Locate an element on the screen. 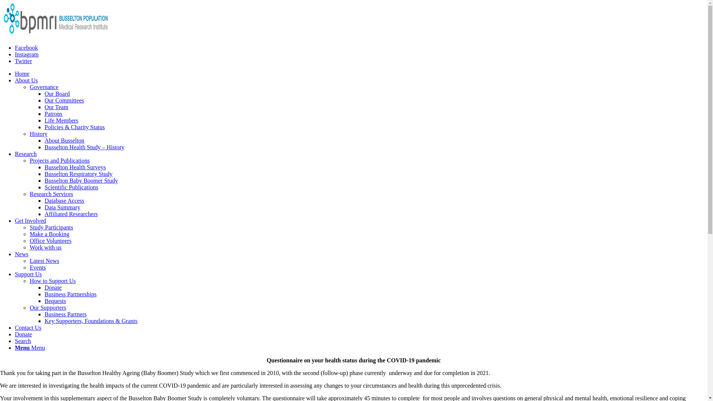  Contact Us is located at coordinates (28, 327).